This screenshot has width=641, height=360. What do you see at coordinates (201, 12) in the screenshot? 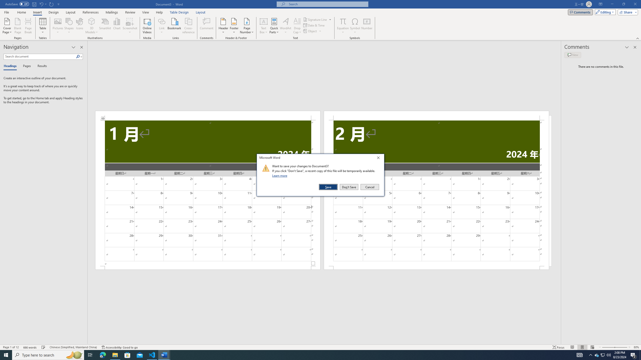
I see `Layout` at bounding box center [201, 12].